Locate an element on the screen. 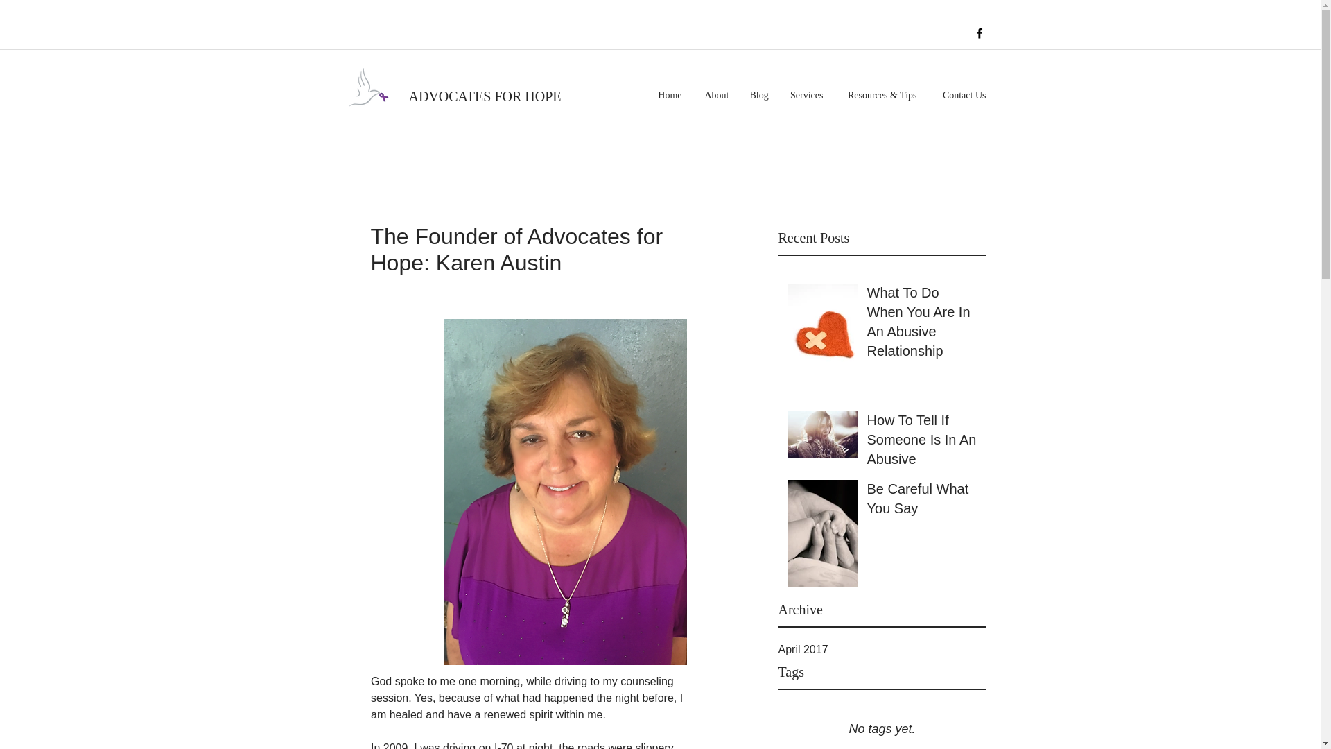 The width and height of the screenshot is (1331, 749). Untitled is located at coordinates (365, 87).